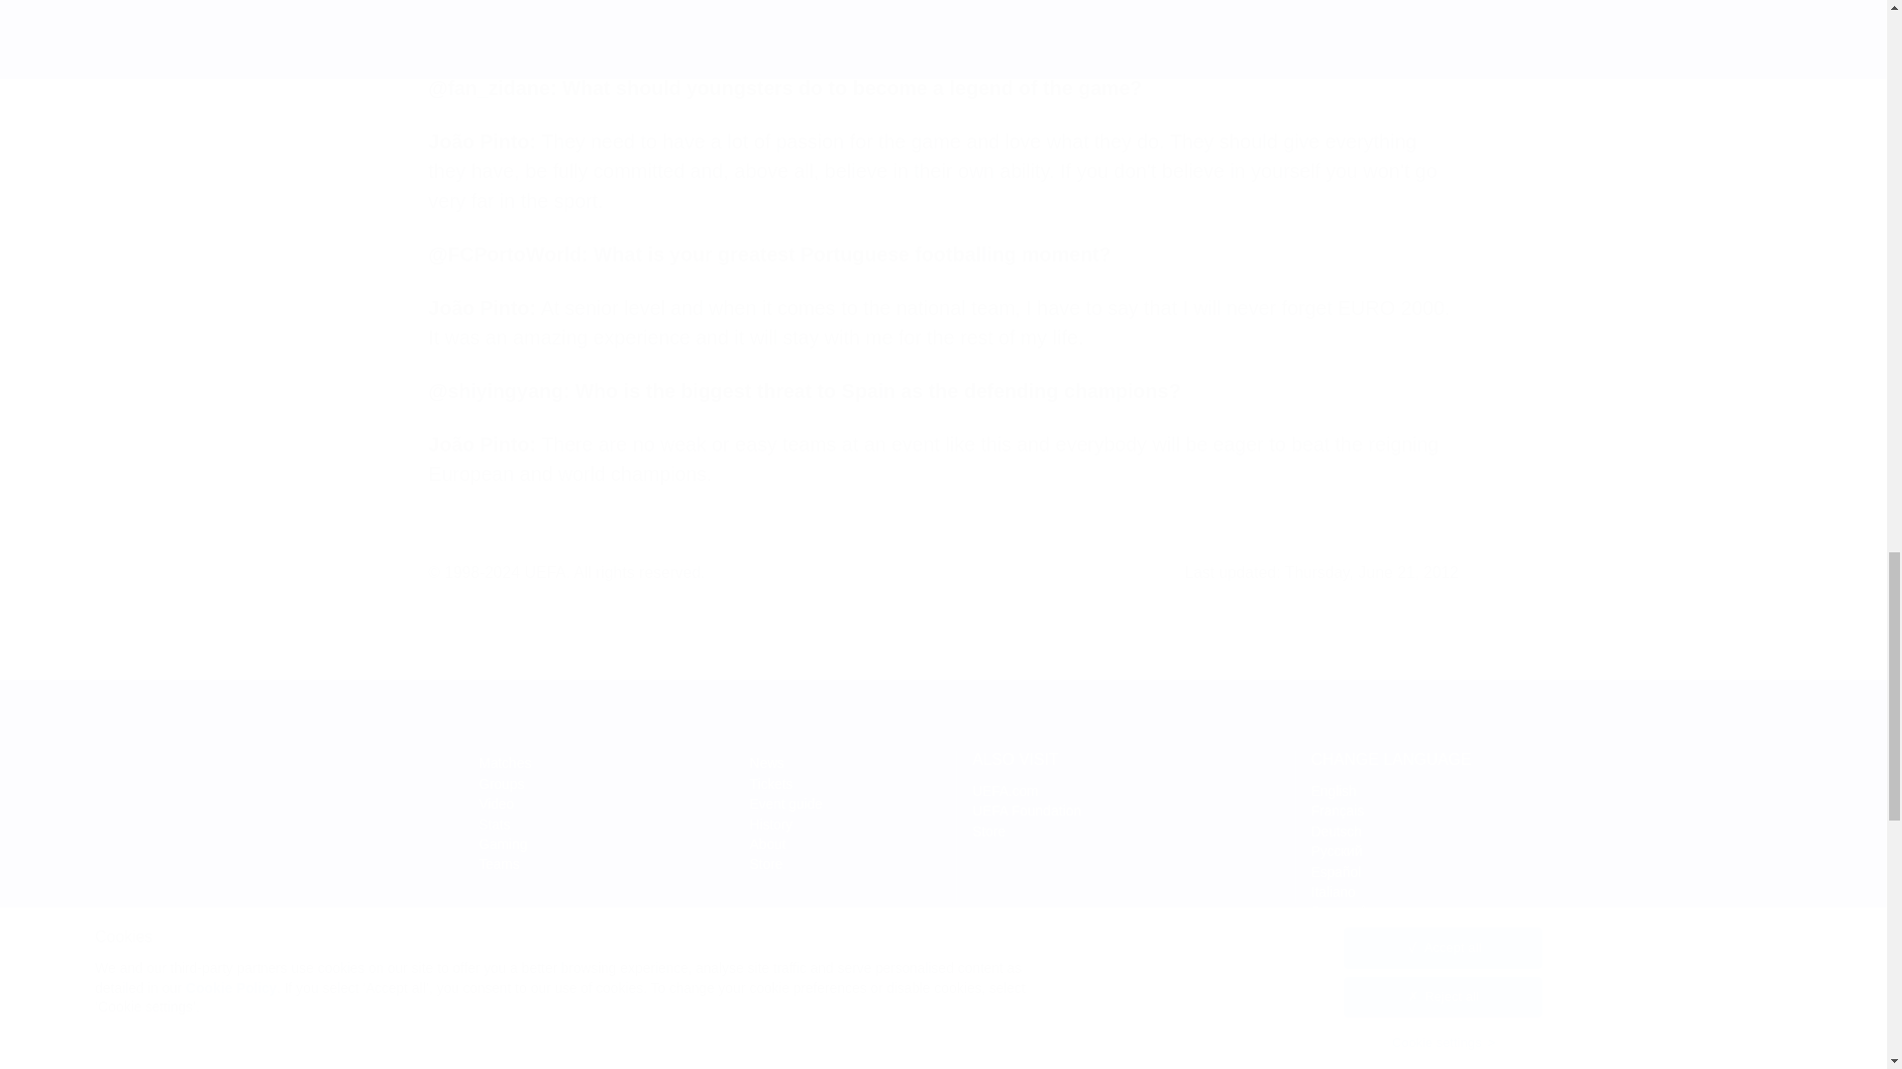 Image resolution: width=1902 pixels, height=1069 pixels. Describe the element at coordinates (767, 762) in the screenshot. I see `News` at that location.